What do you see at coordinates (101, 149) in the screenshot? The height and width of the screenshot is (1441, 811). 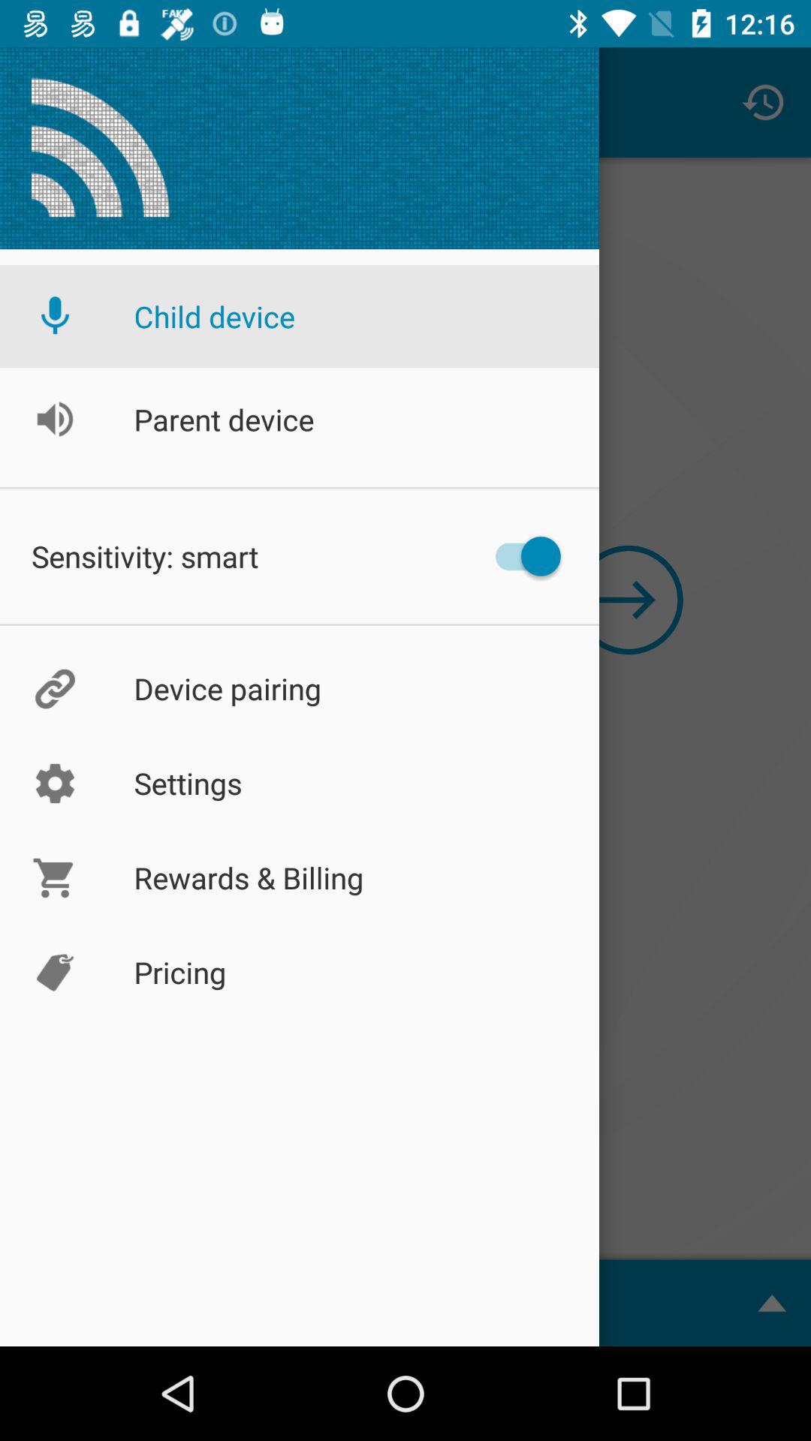 I see `select a icon which is above child device option` at bounding box center [101, 149].